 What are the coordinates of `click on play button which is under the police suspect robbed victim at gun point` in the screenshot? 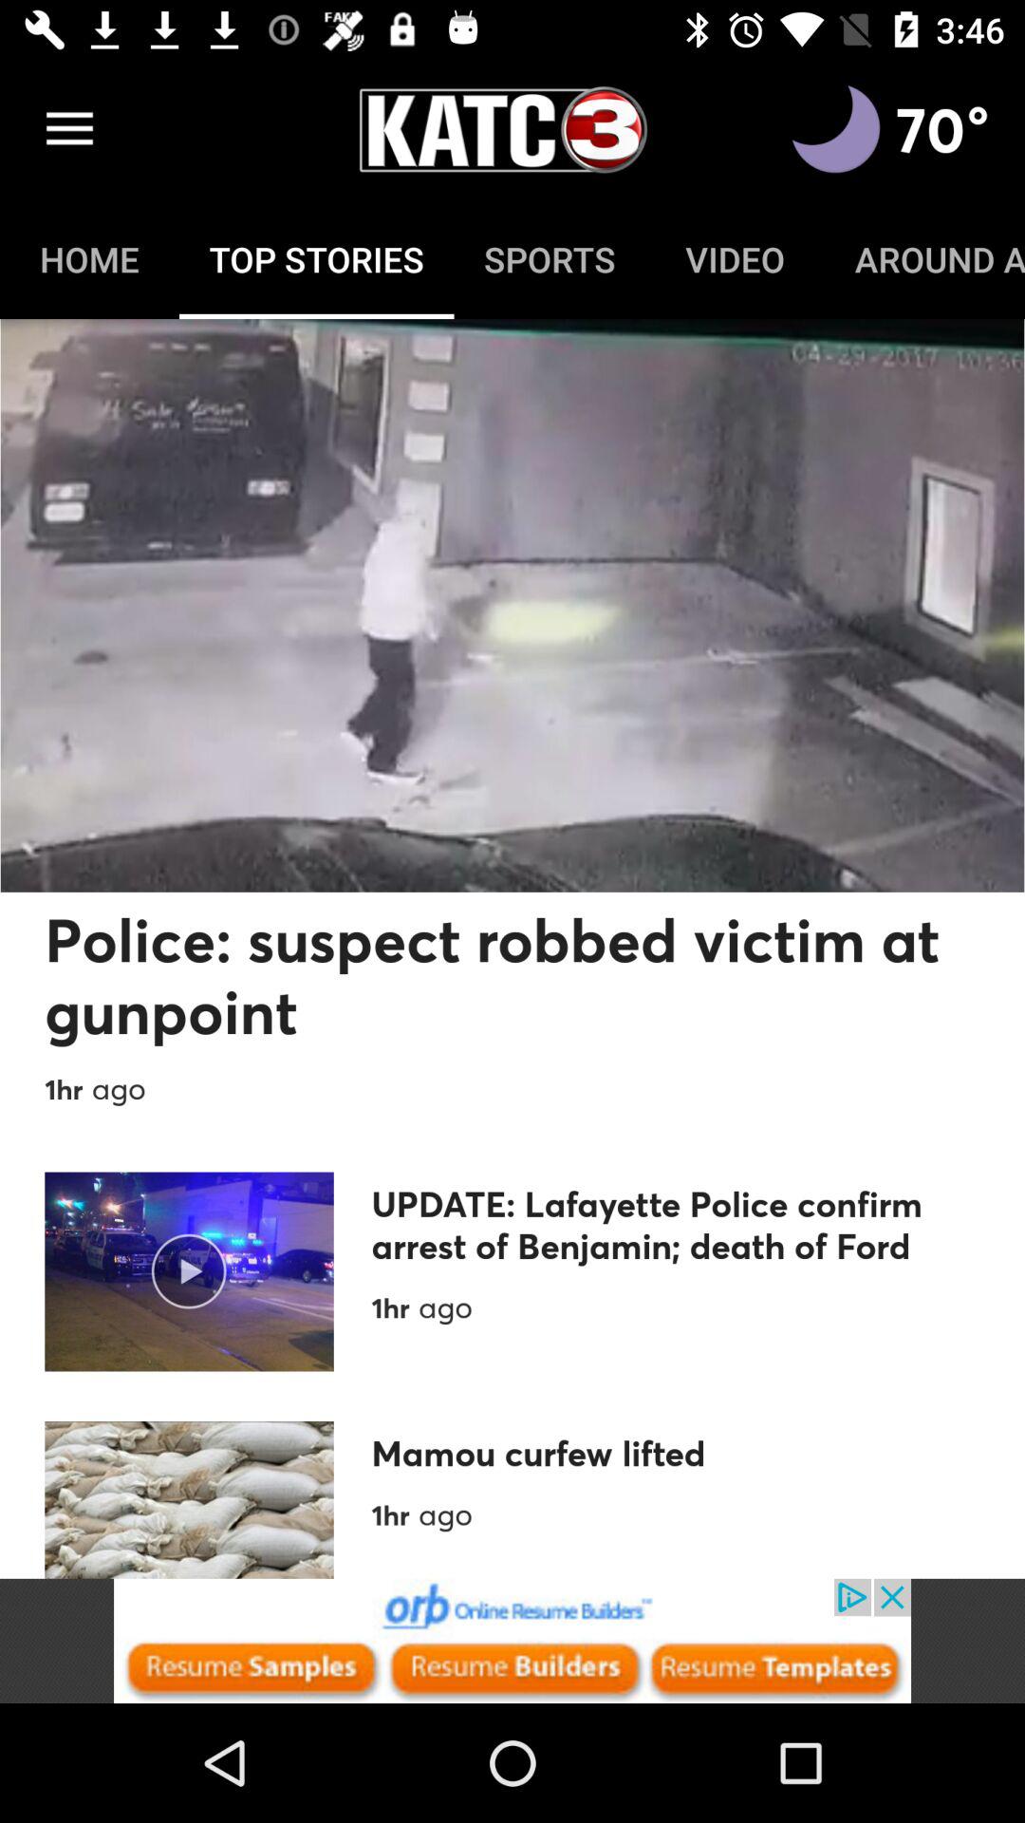 It's located at (188, 1270).